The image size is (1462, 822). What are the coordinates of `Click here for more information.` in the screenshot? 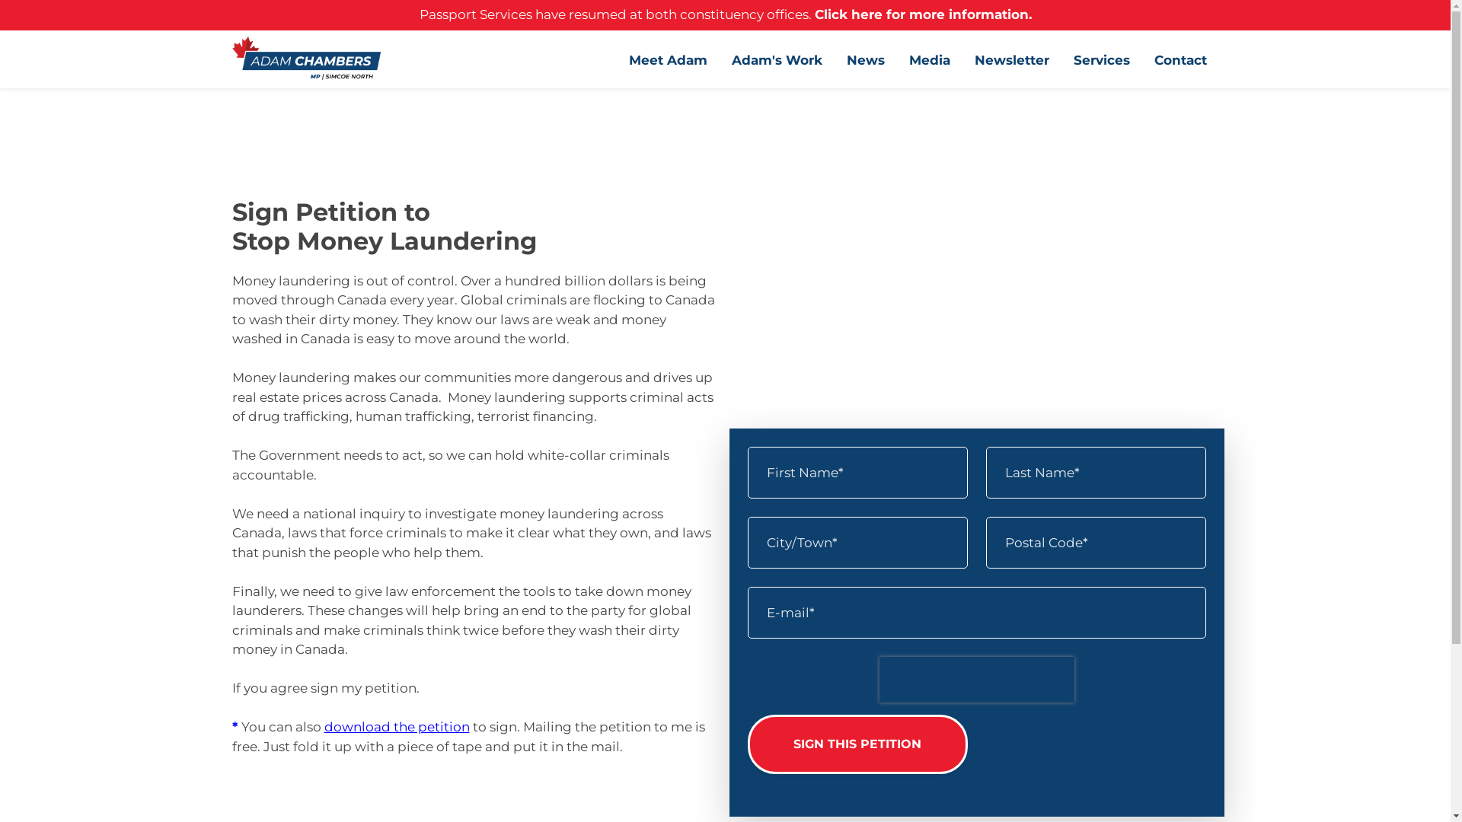 It's located at (923, 14).